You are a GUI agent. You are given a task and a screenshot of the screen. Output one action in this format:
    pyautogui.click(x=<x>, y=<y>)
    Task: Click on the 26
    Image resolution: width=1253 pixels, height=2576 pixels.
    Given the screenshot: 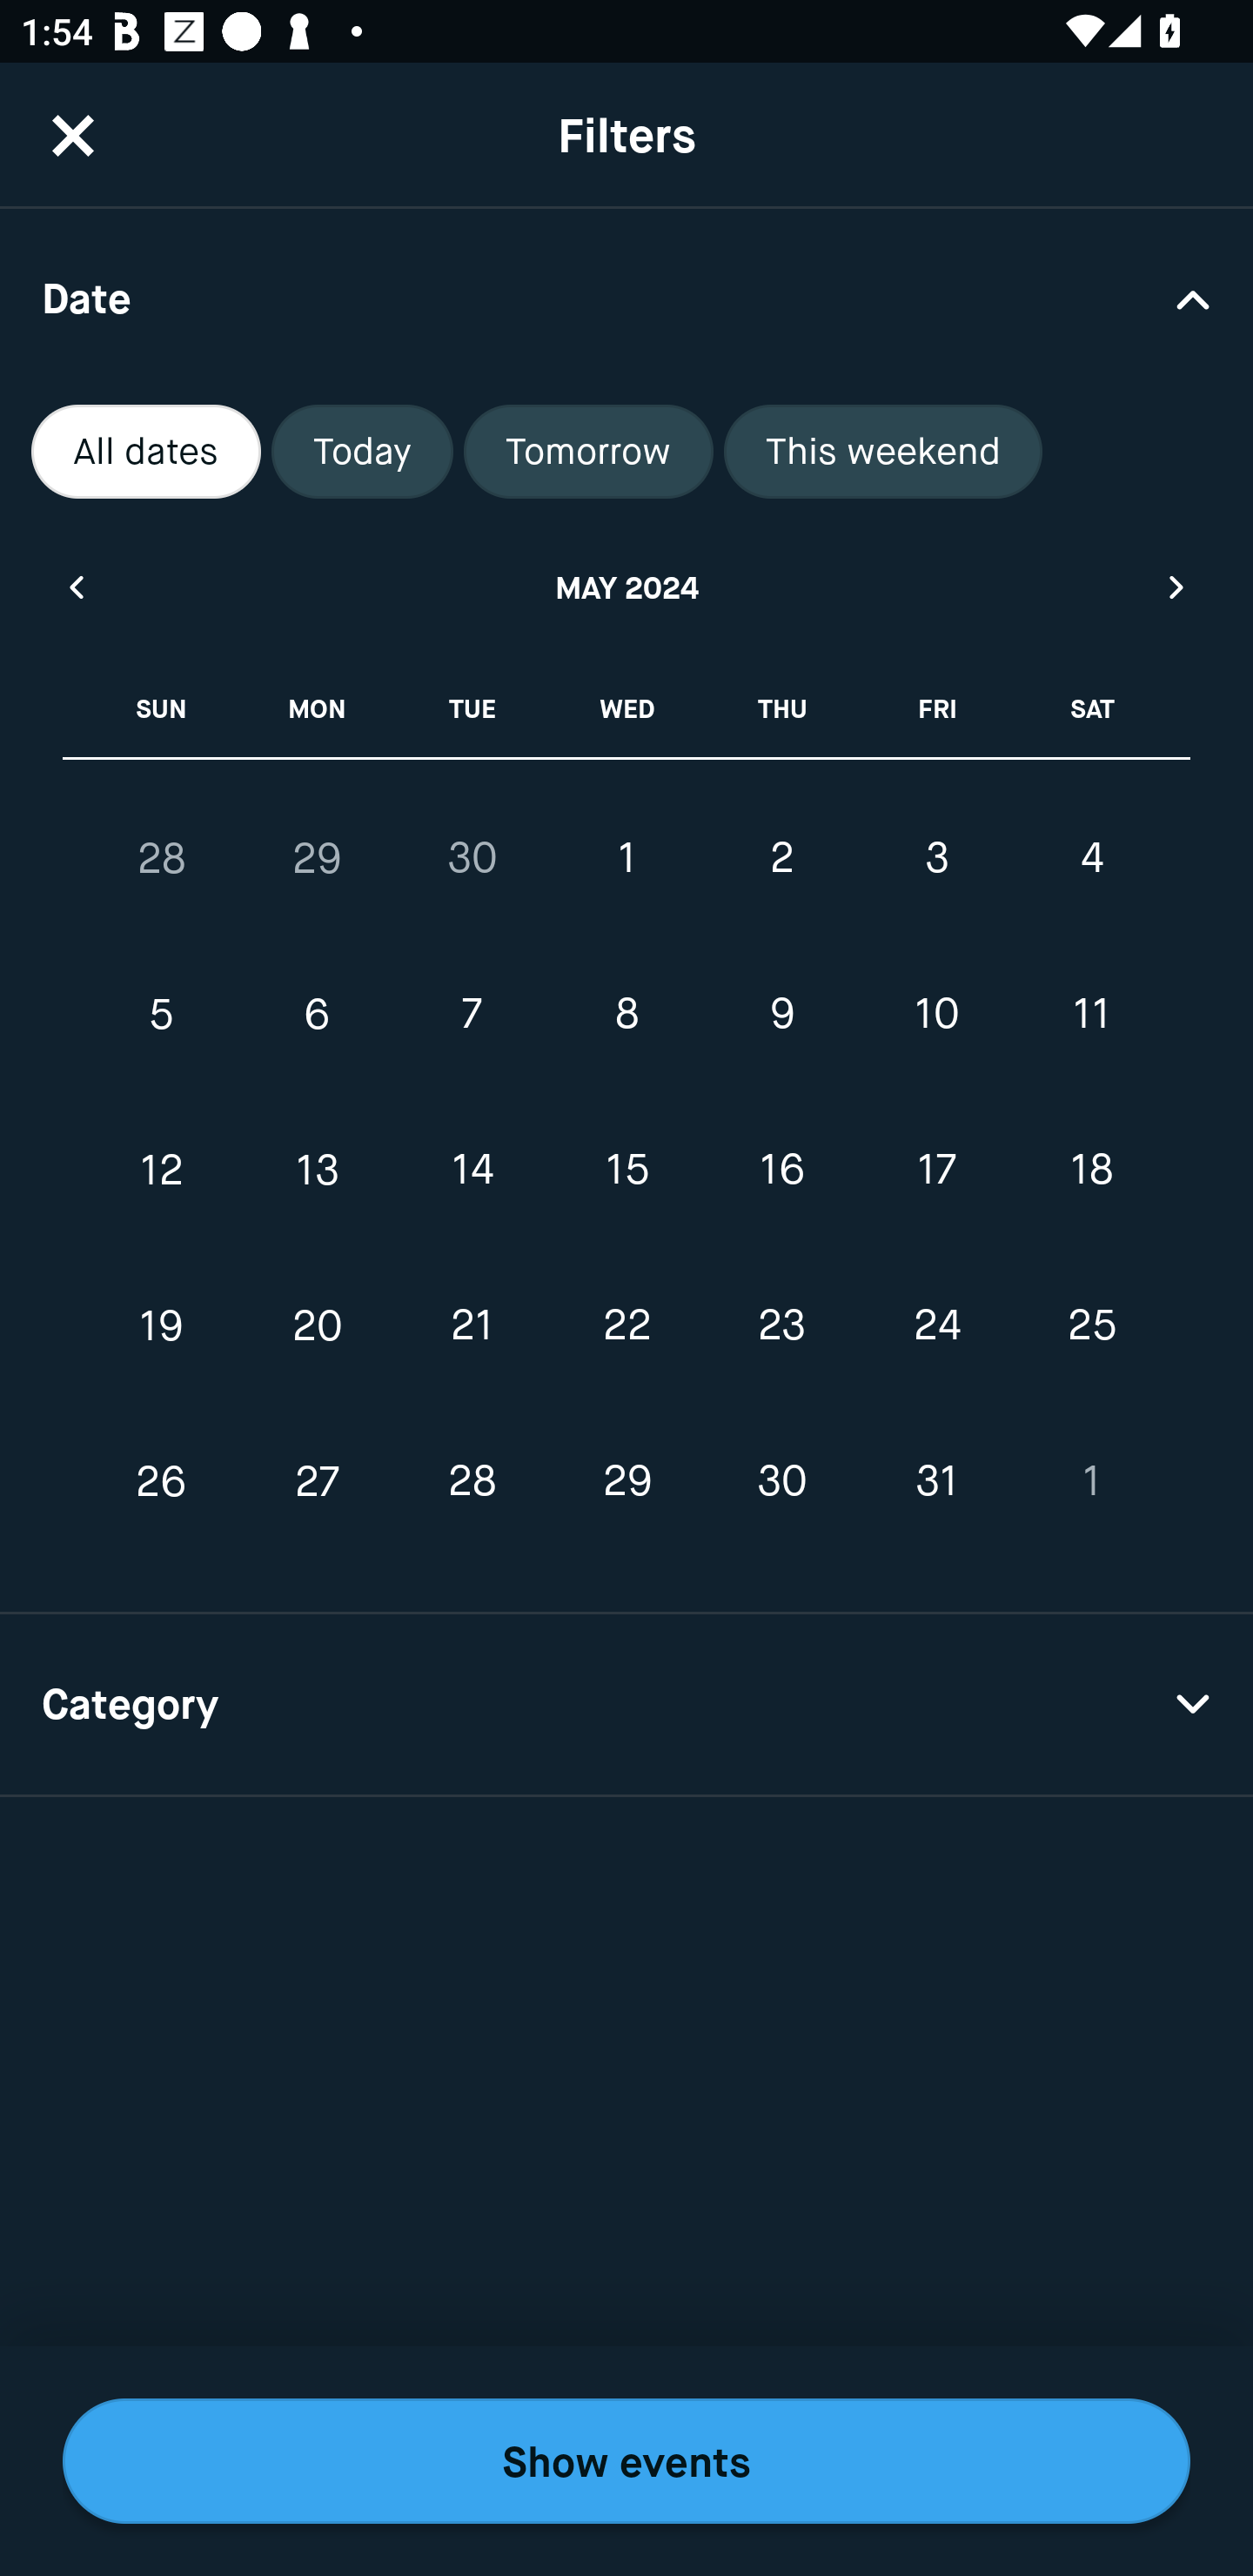 What is the action you would take?
    pyautogui.click(x=162, y=1481)
    